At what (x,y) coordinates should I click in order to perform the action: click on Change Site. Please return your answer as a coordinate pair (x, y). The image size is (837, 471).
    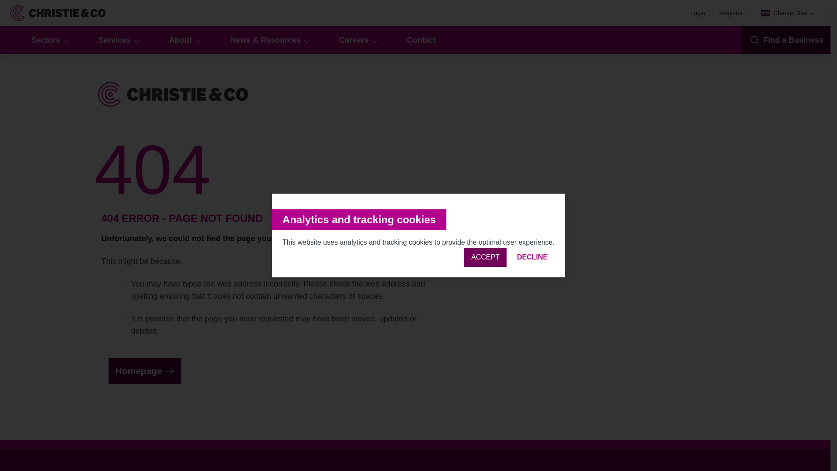
    Looking at the image, I should click on (787, 13).